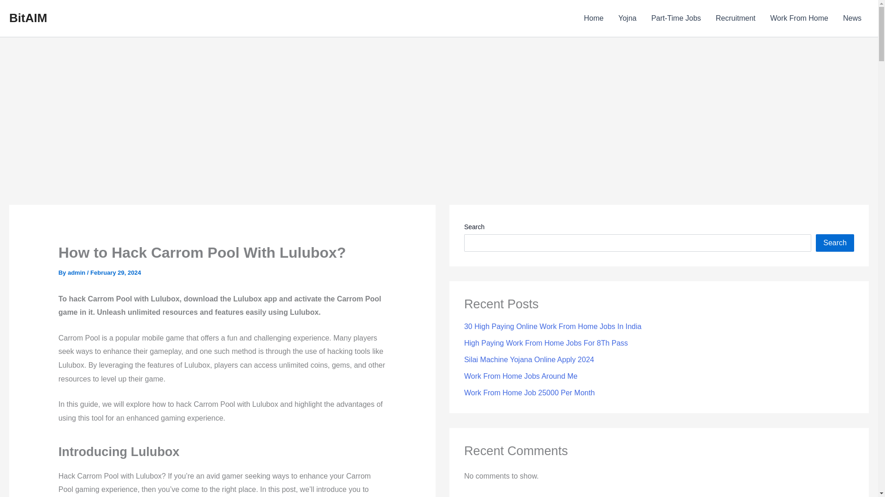  I want to click on Home, so click(594, 18).